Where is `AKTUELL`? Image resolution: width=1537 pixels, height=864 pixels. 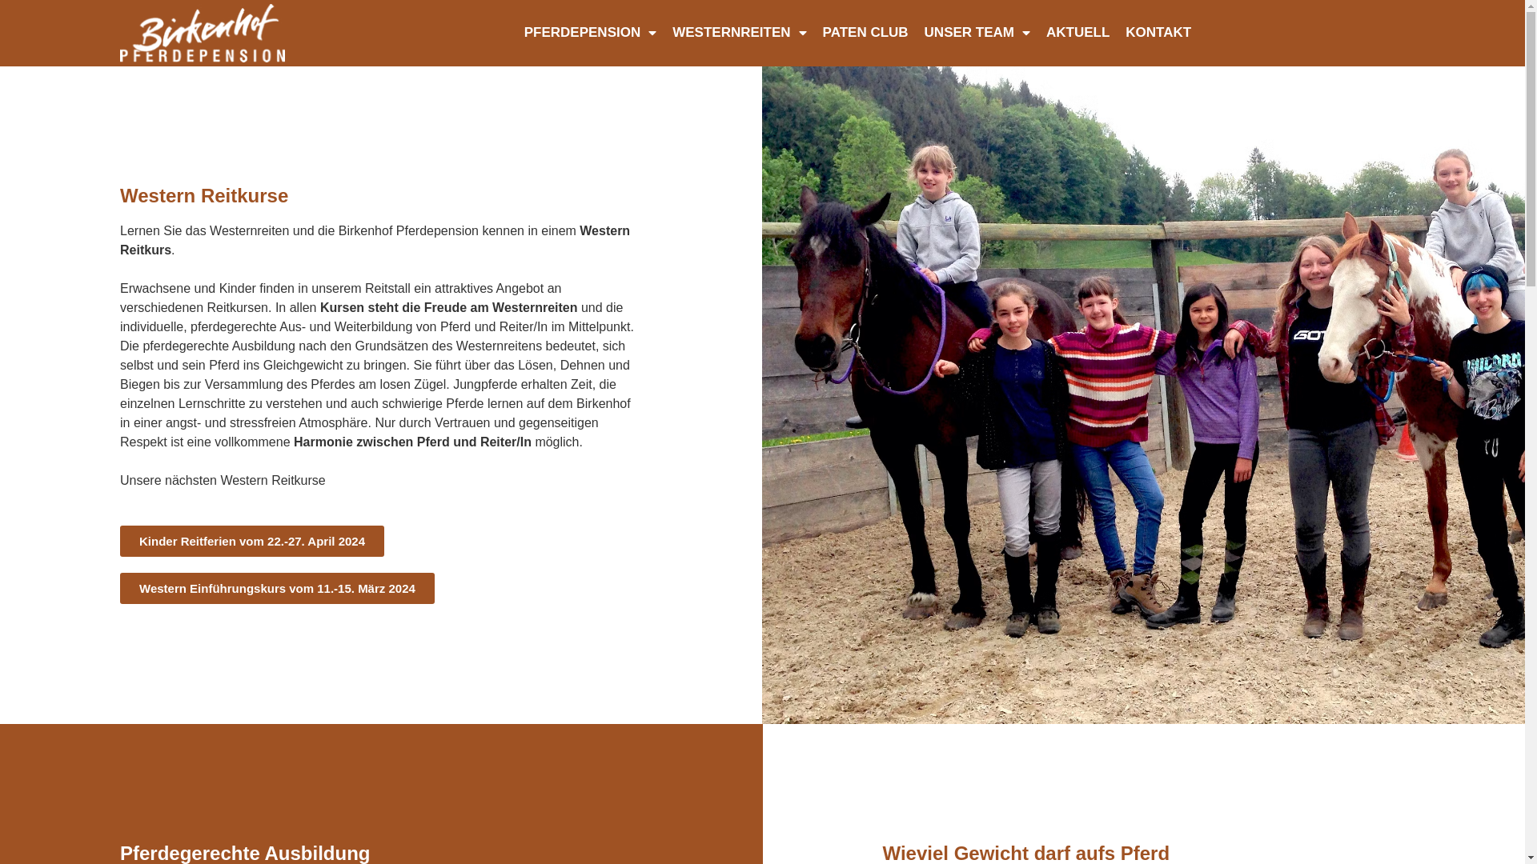
AKTUELL is located at coordinates (1078, 33).